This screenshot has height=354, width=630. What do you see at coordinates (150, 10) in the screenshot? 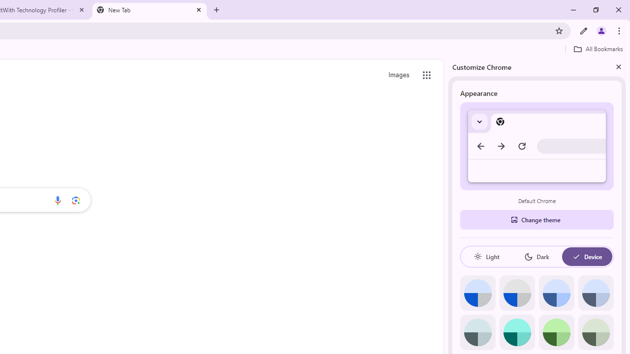
I see `New Tab` at bounding box center [150, 10].